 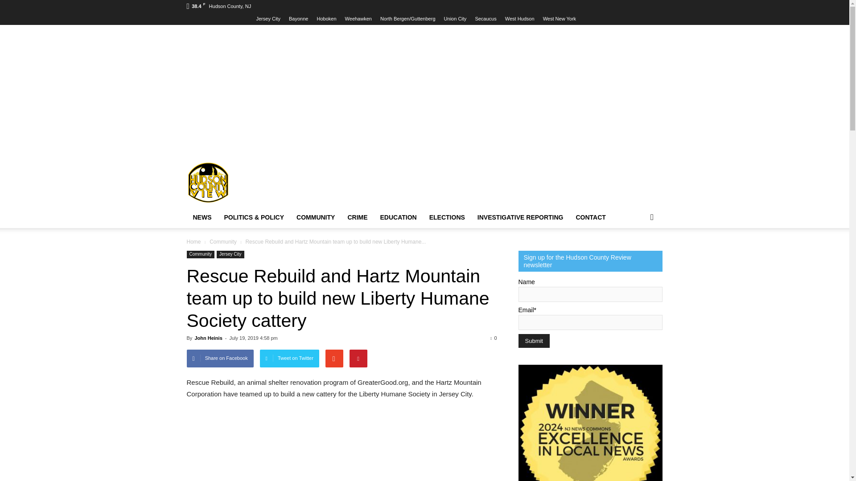 What do you see at coordinates (326, 18) in the screenshot?
I see `Hoboken` at bounding box center [326, 18].